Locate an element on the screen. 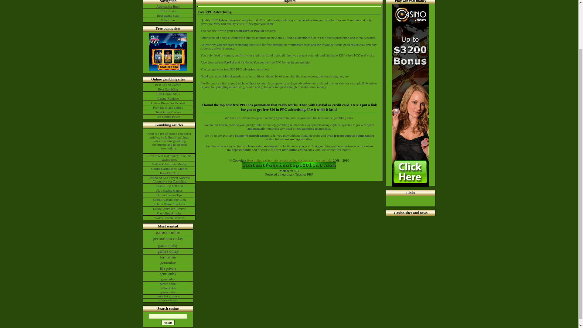 The image size is (583, 328). Play Casino Games is located at coordinates (169, 190).